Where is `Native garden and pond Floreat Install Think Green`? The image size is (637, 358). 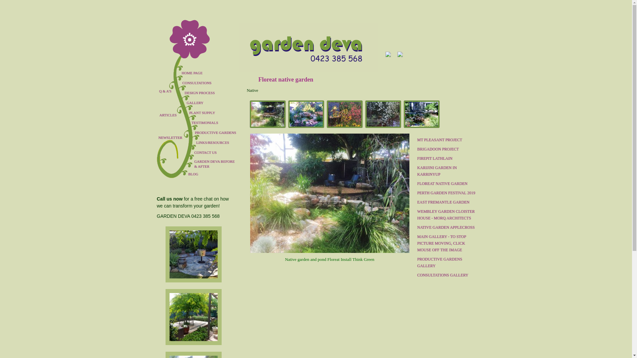 Native garden and pond Floreat Install Think Green is located at coordinates (330, 227).